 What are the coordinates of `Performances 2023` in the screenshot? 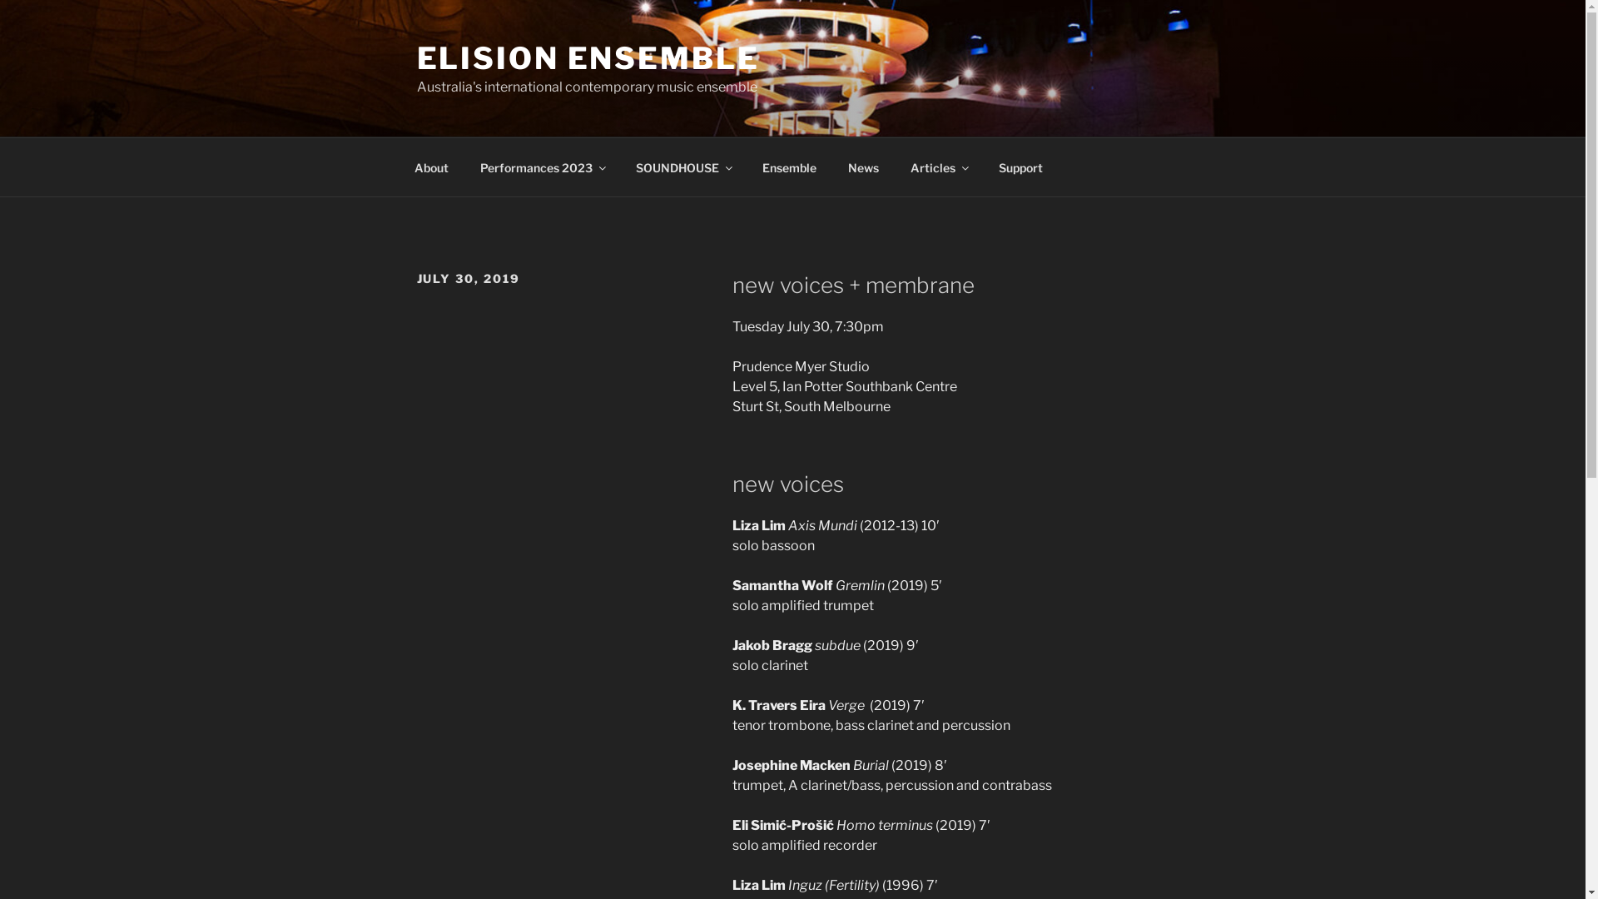 It's located at (543, 166).